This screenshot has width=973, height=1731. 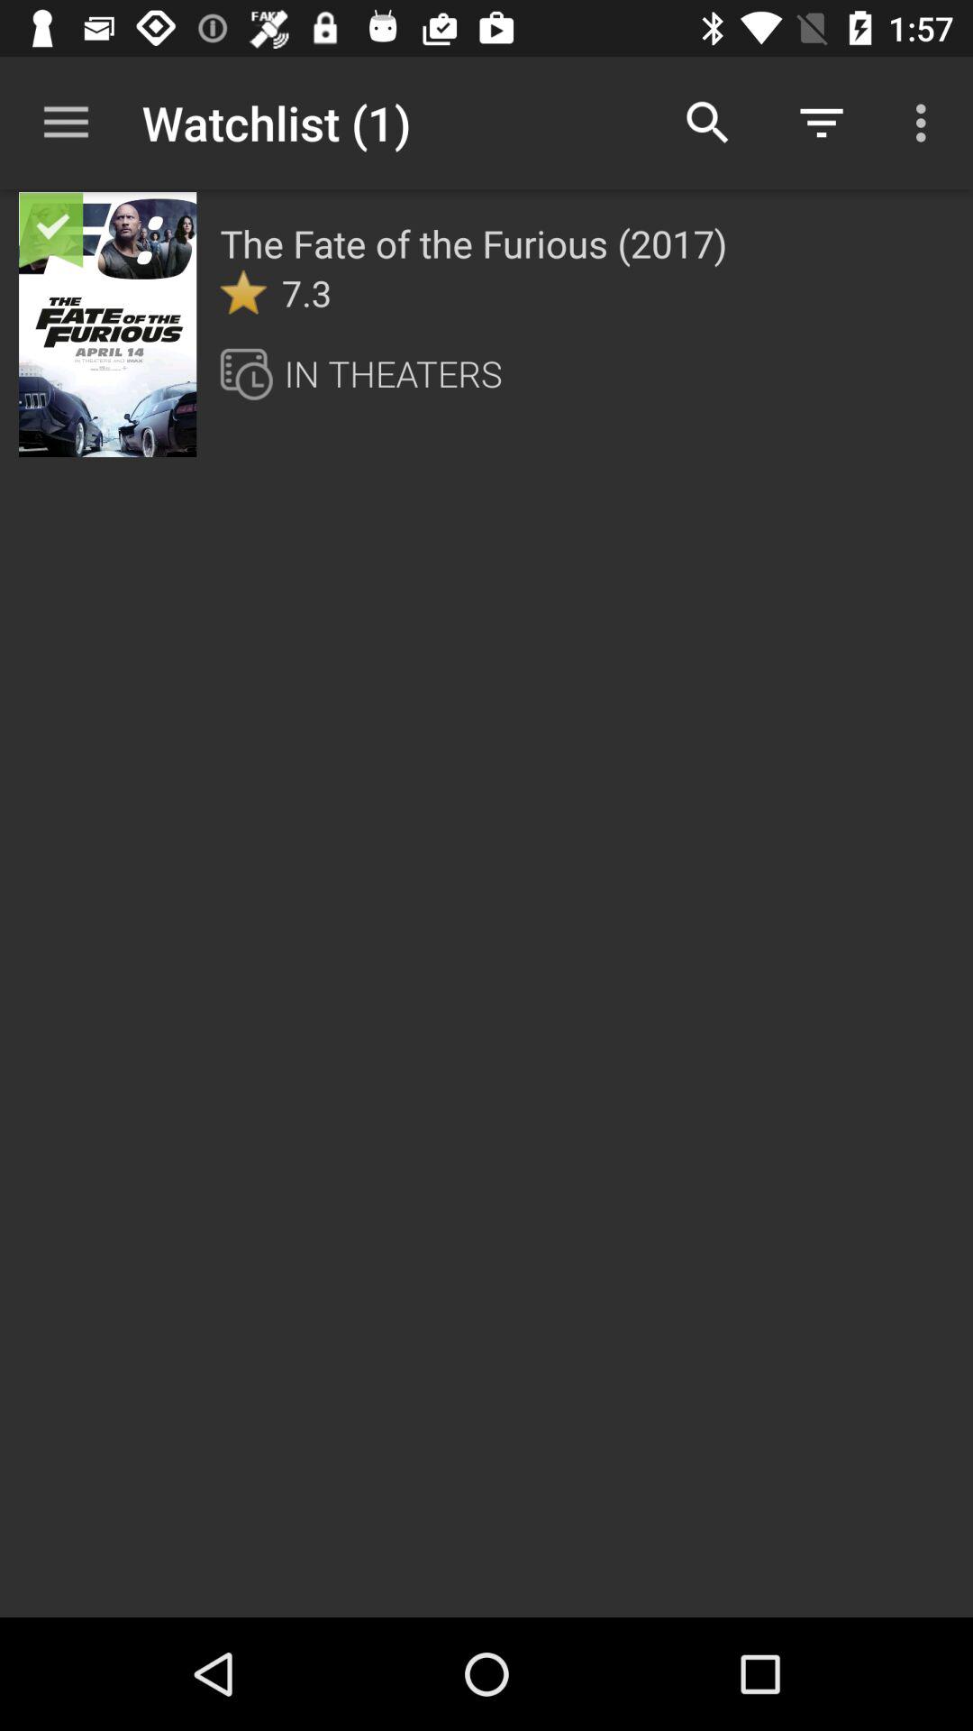 I want to click on turn on the item to the left of 7.3, so click(x=243, y=292).